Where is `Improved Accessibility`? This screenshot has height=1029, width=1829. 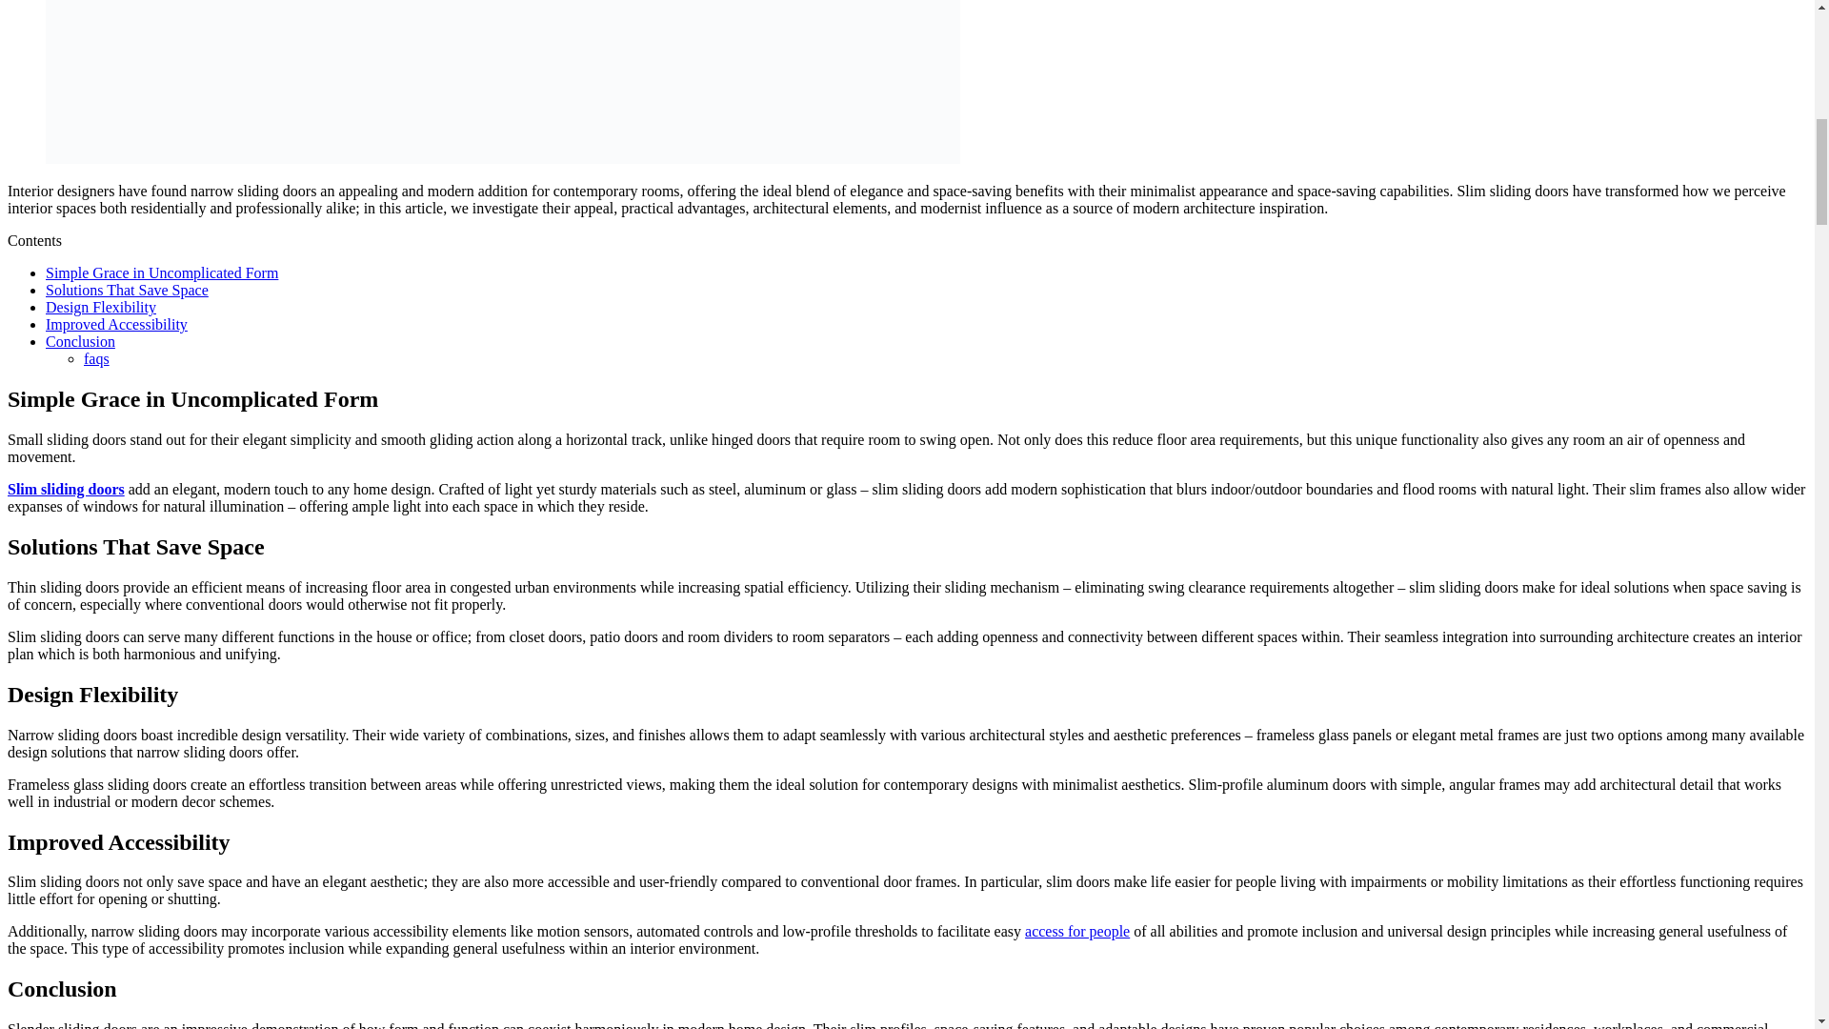
Improved Accessibility is located at coordinates (116, 324).